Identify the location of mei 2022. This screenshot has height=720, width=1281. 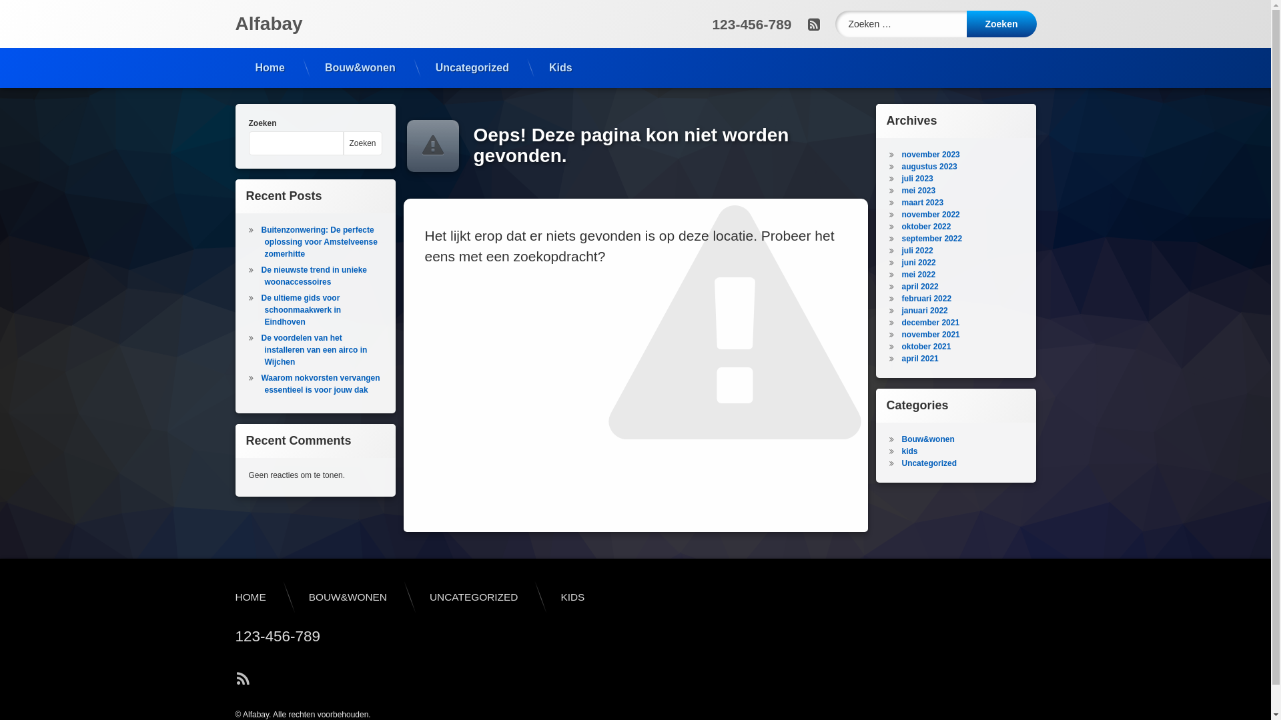
(918, 275).